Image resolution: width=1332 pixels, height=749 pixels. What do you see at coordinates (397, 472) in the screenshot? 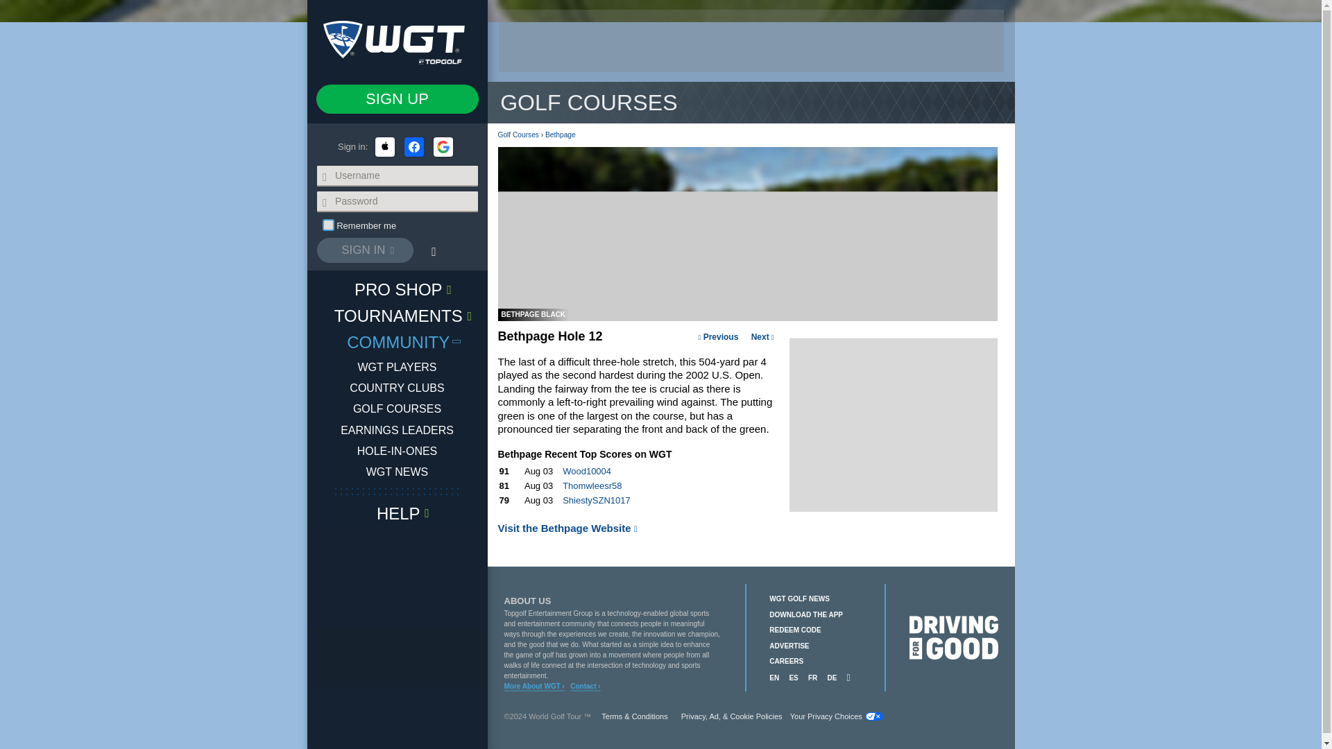
I see `WGT NEWS` at bounding box center [397, 472].